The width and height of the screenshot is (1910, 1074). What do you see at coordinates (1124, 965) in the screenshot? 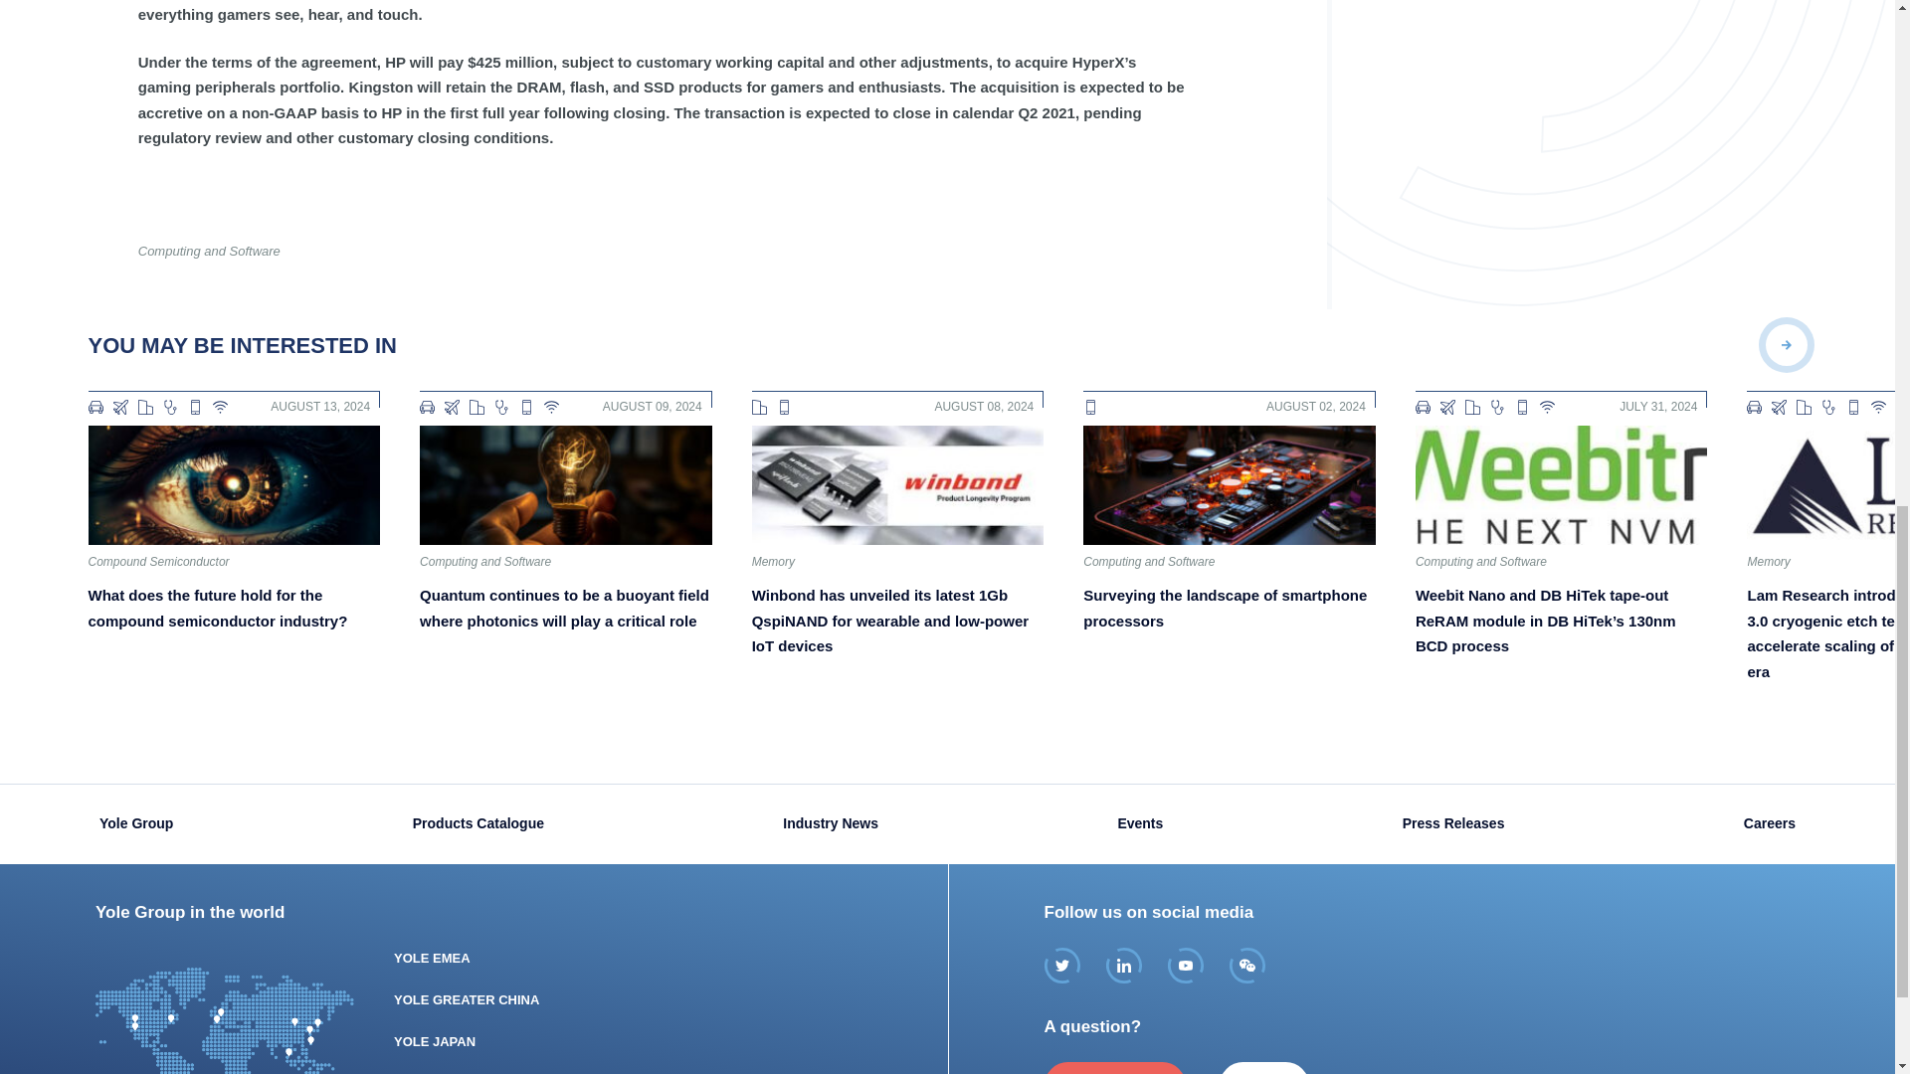
I see `Follow us on linkedin` at bounding box center [1124, 965].